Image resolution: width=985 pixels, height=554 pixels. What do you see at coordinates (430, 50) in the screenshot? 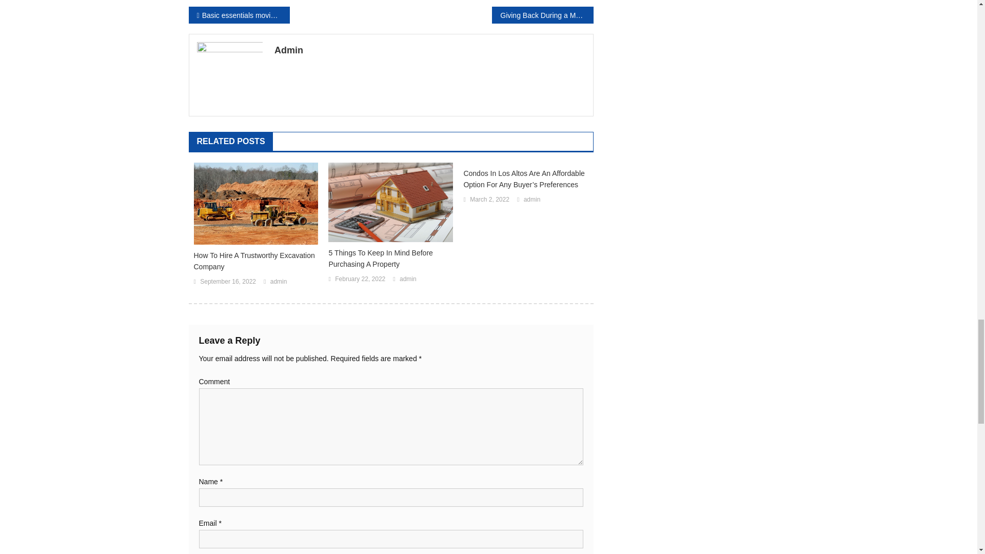
I see `Admin` at bounding box center [430, 50].